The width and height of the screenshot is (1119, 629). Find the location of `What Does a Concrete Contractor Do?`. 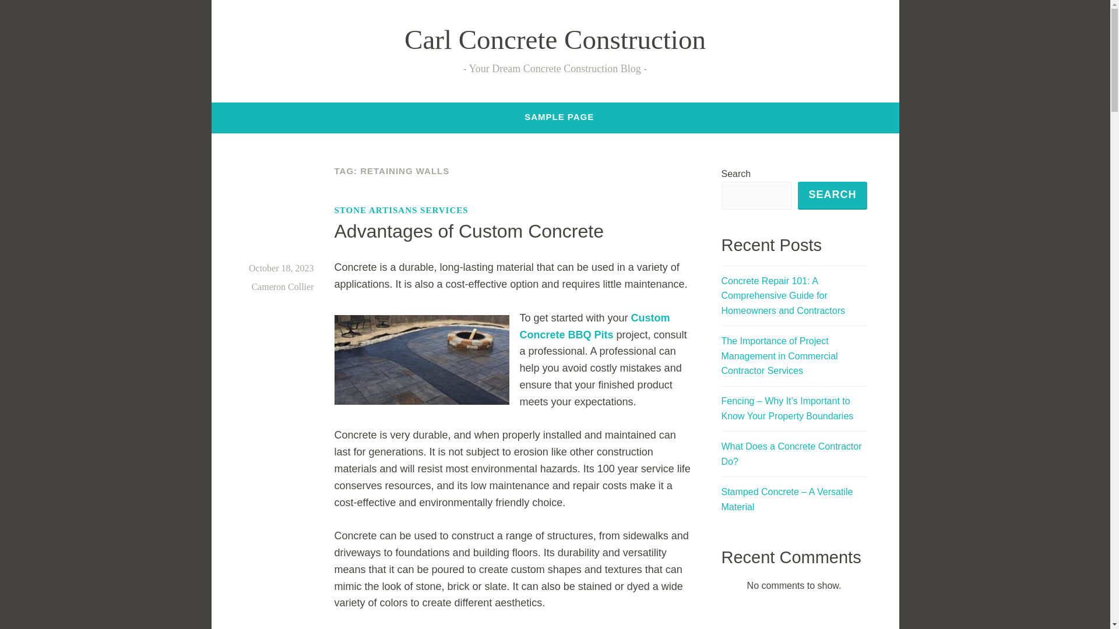

What Does a Concrete Contractor Do? is located at coordinates (791, 454).